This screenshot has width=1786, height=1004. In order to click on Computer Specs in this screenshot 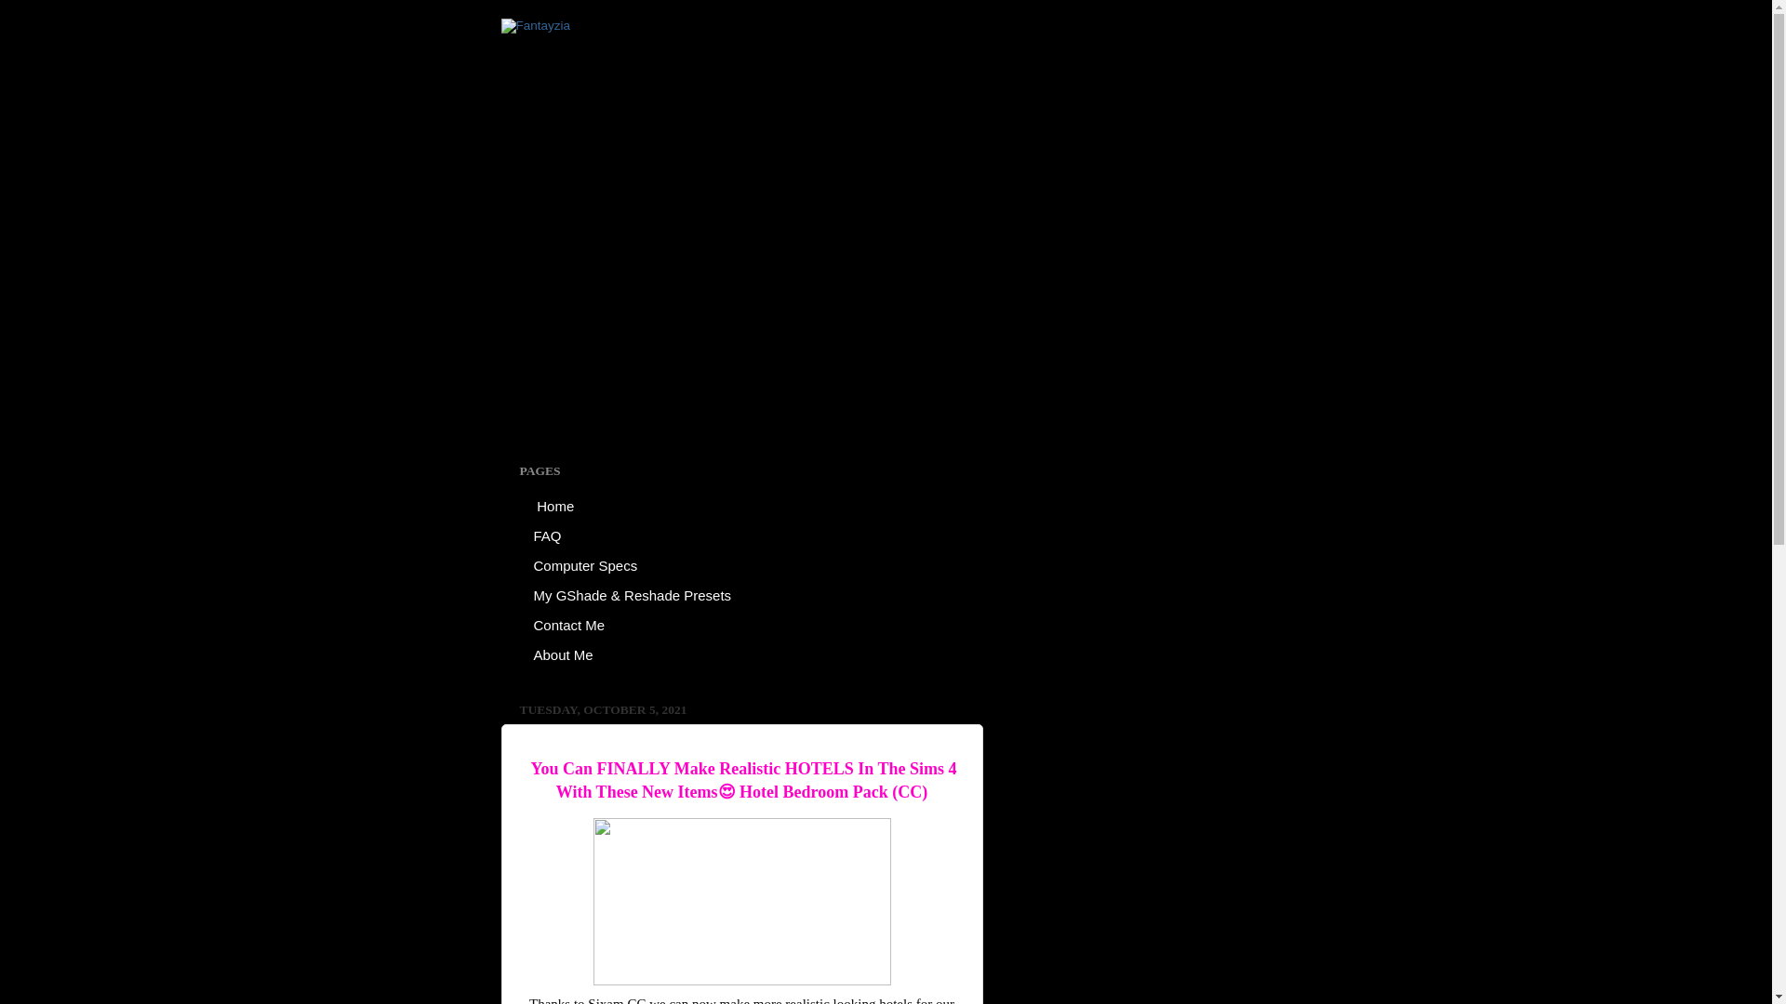, I will do `click(585, 565)`.